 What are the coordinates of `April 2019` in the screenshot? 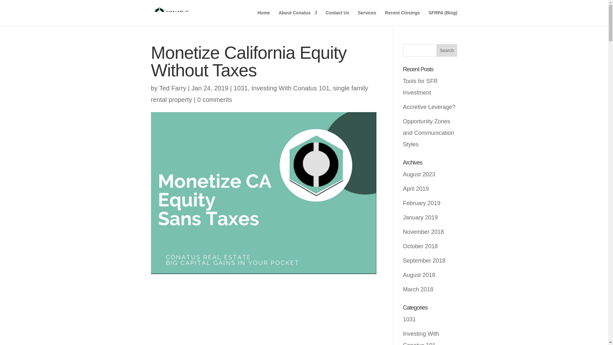 It's located at (416, 188).